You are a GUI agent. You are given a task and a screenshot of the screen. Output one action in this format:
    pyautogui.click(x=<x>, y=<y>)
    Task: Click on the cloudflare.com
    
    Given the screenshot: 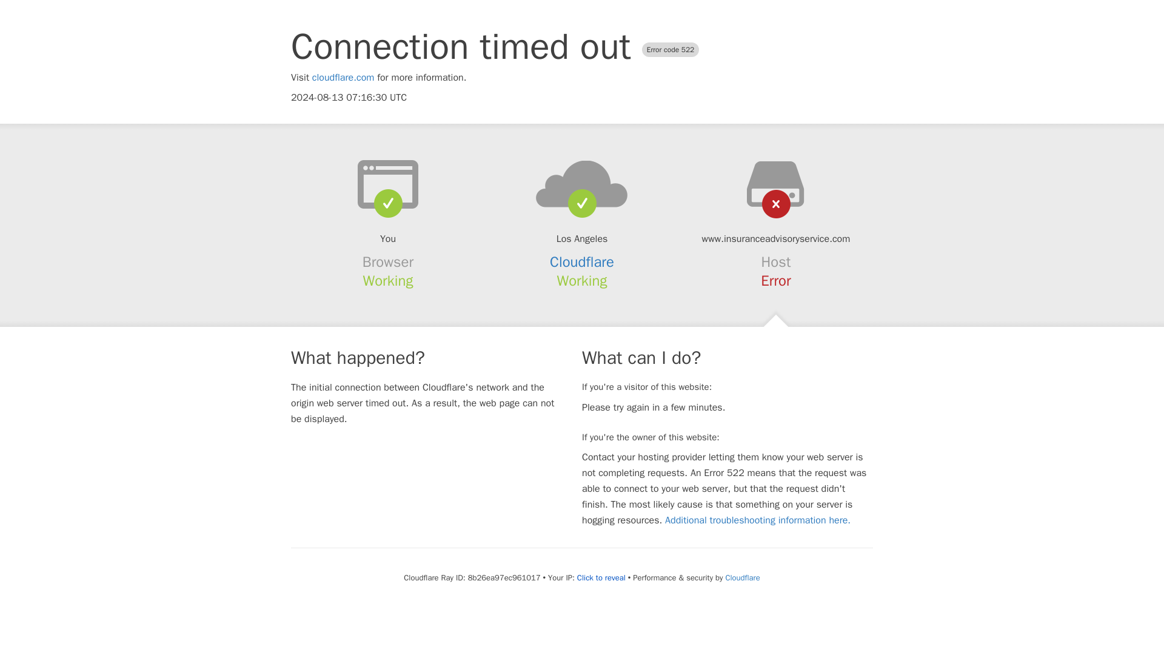 What is the action you would take?
    pyautogui.click(x=343, y=78)
    